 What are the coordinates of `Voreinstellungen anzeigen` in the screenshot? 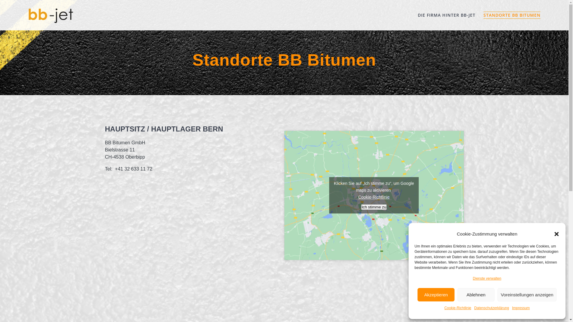 It's located at (527, 295).